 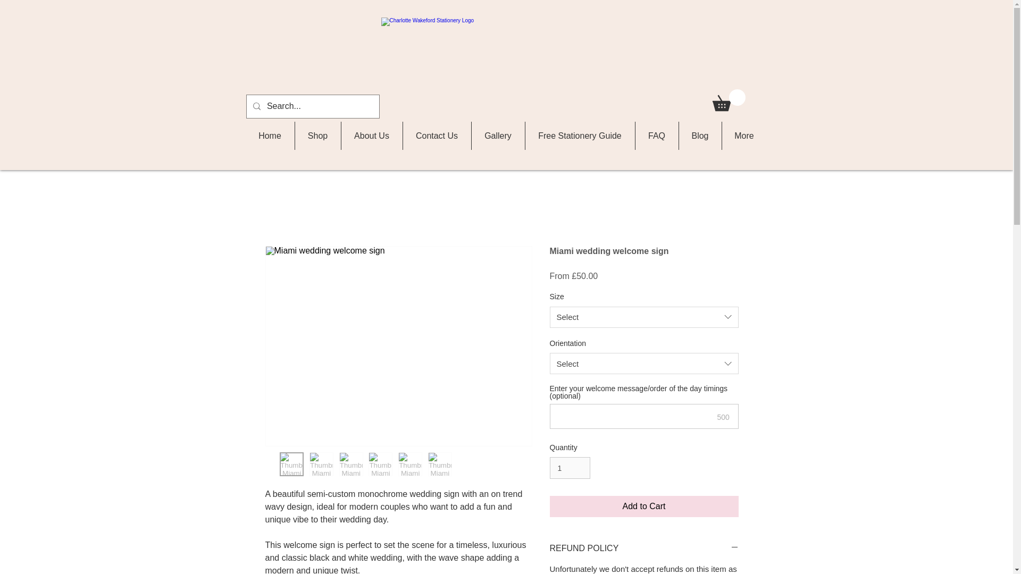 What do you see at coordinates (436, 135) in the screenshot?
I see `Contact Us` at bounding box center [436, 135].